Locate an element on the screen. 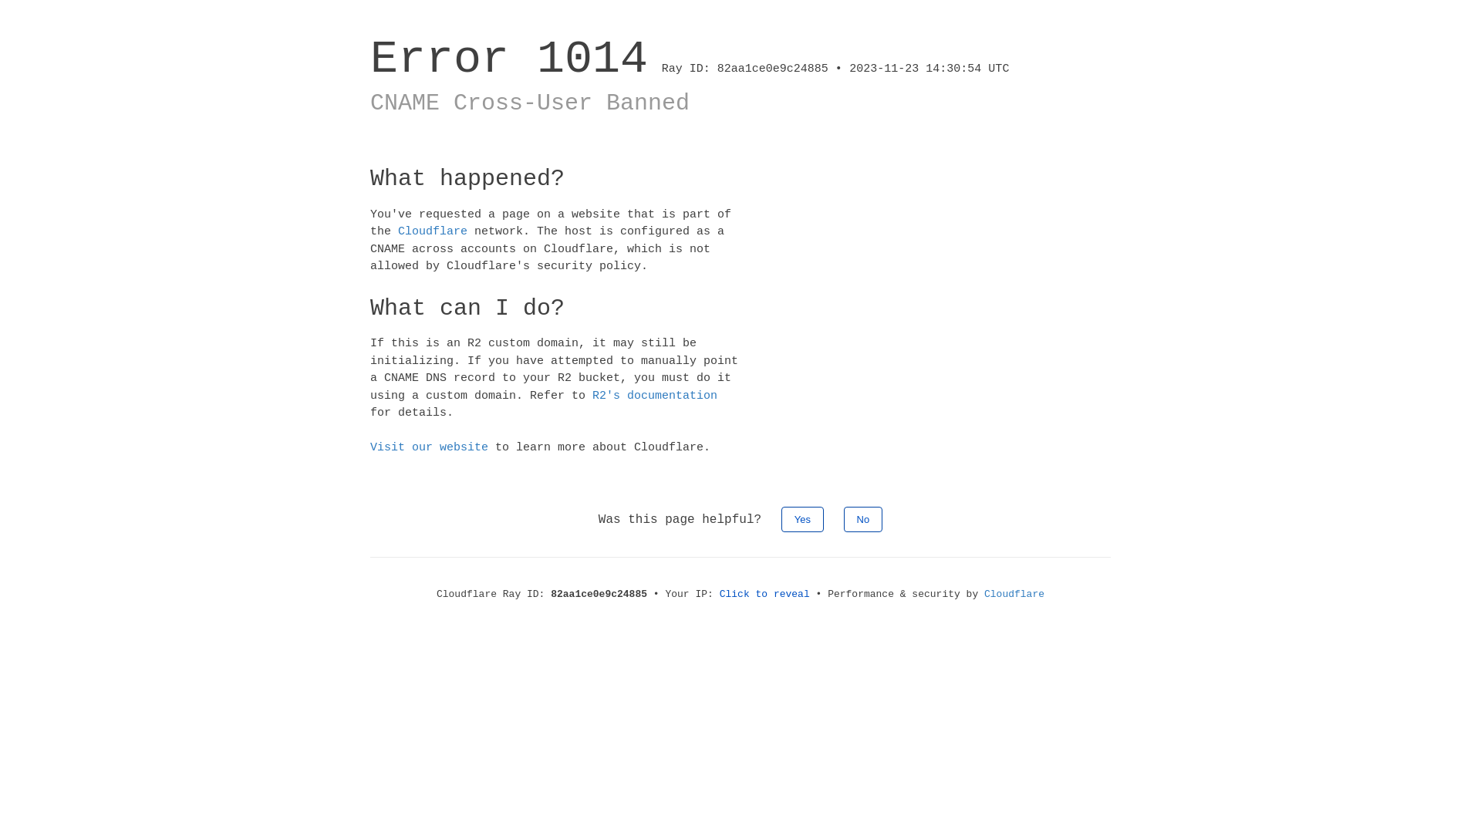 The width and height of the screenshot is (1481, 833). Visit our website is located at coordinates (429, 447).